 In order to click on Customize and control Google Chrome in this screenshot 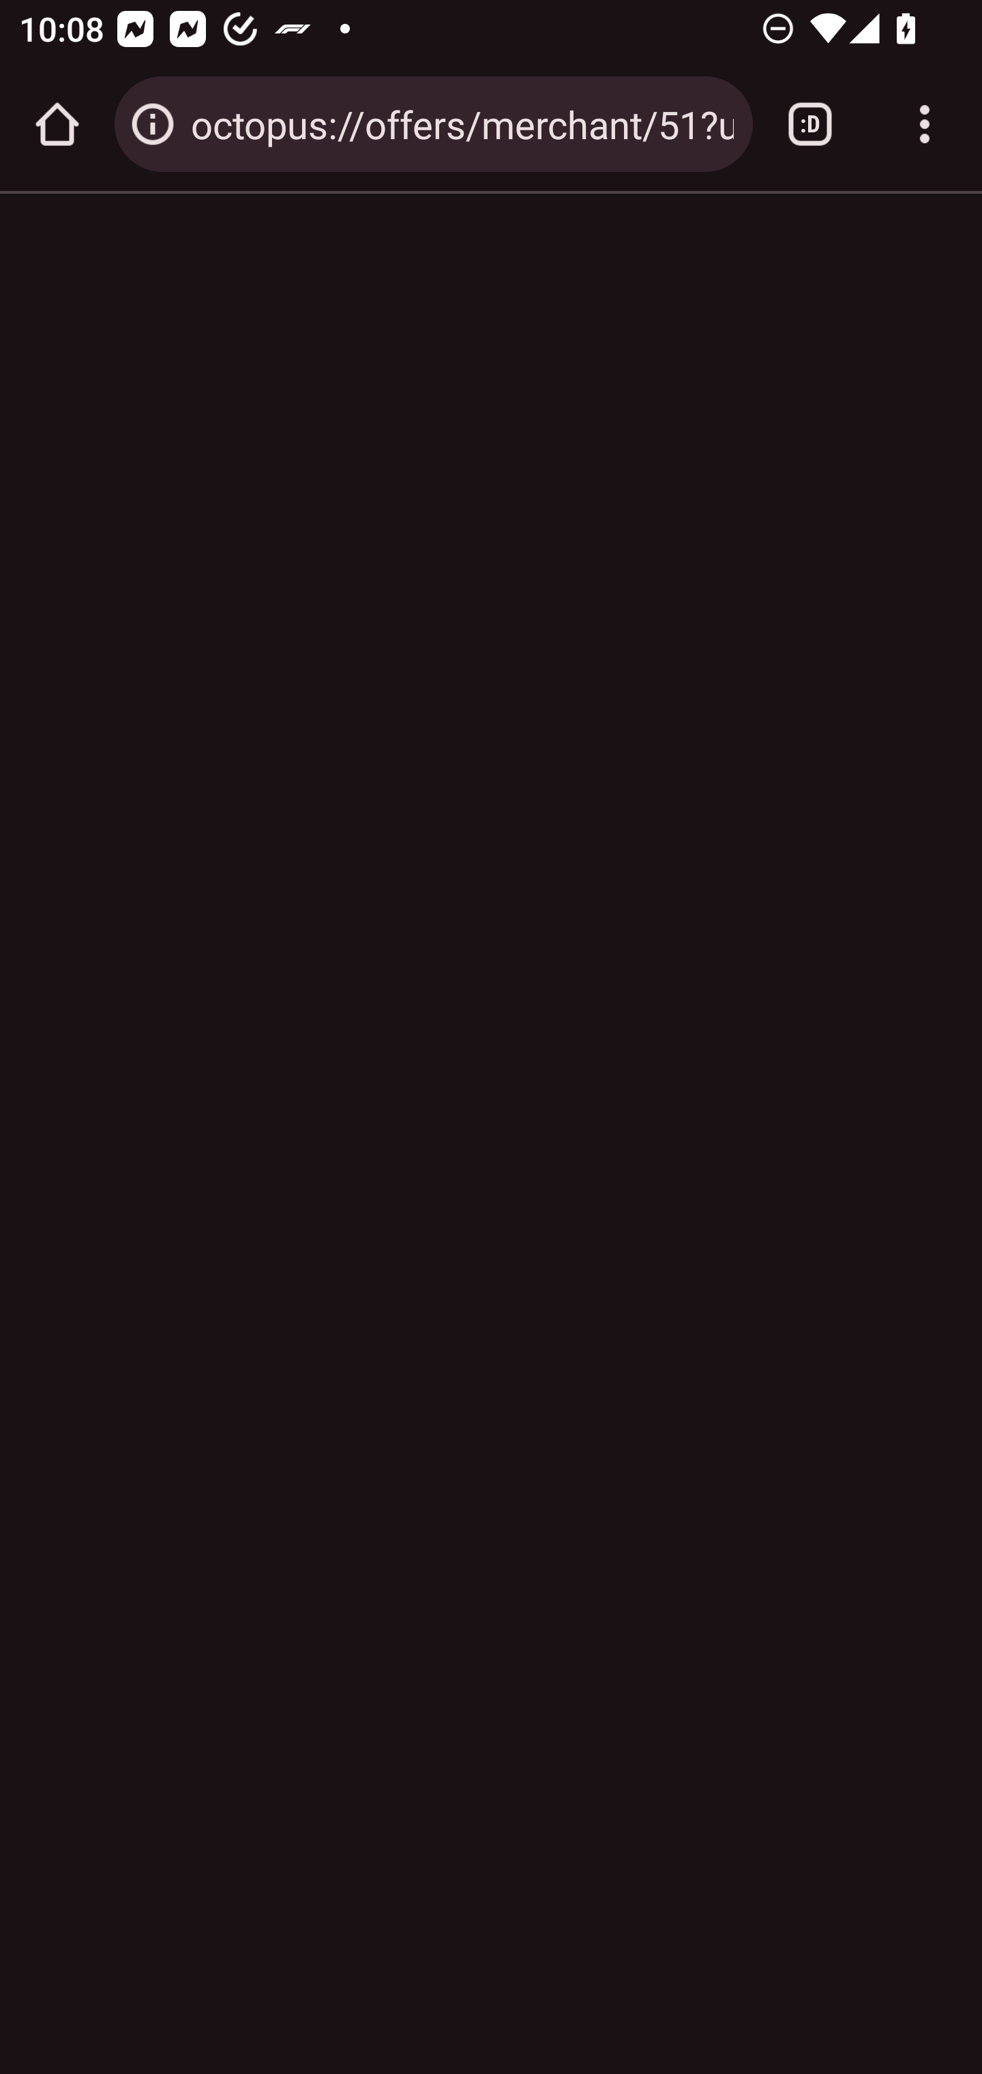, I will do `click(925, 124)`.